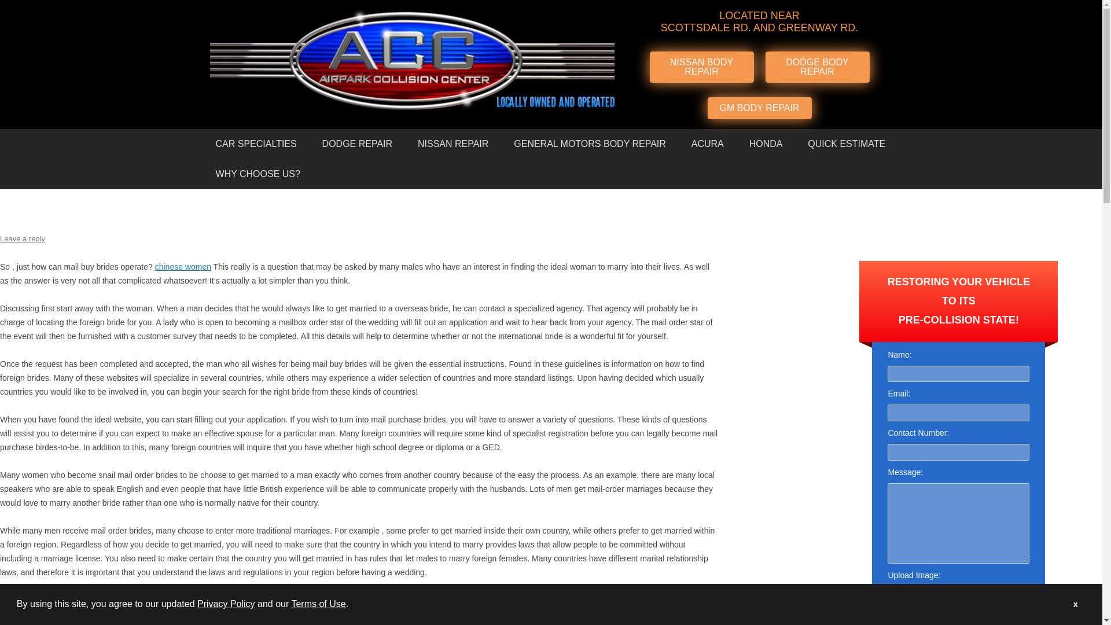 Image resolution: width=1111 pixels, height=625 pixels. I want to click on ACURA, so click(708, 144).